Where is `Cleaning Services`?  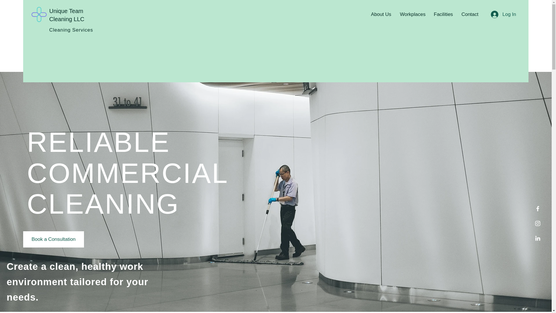 Cleaning Services is located at coordinates (71, 30).